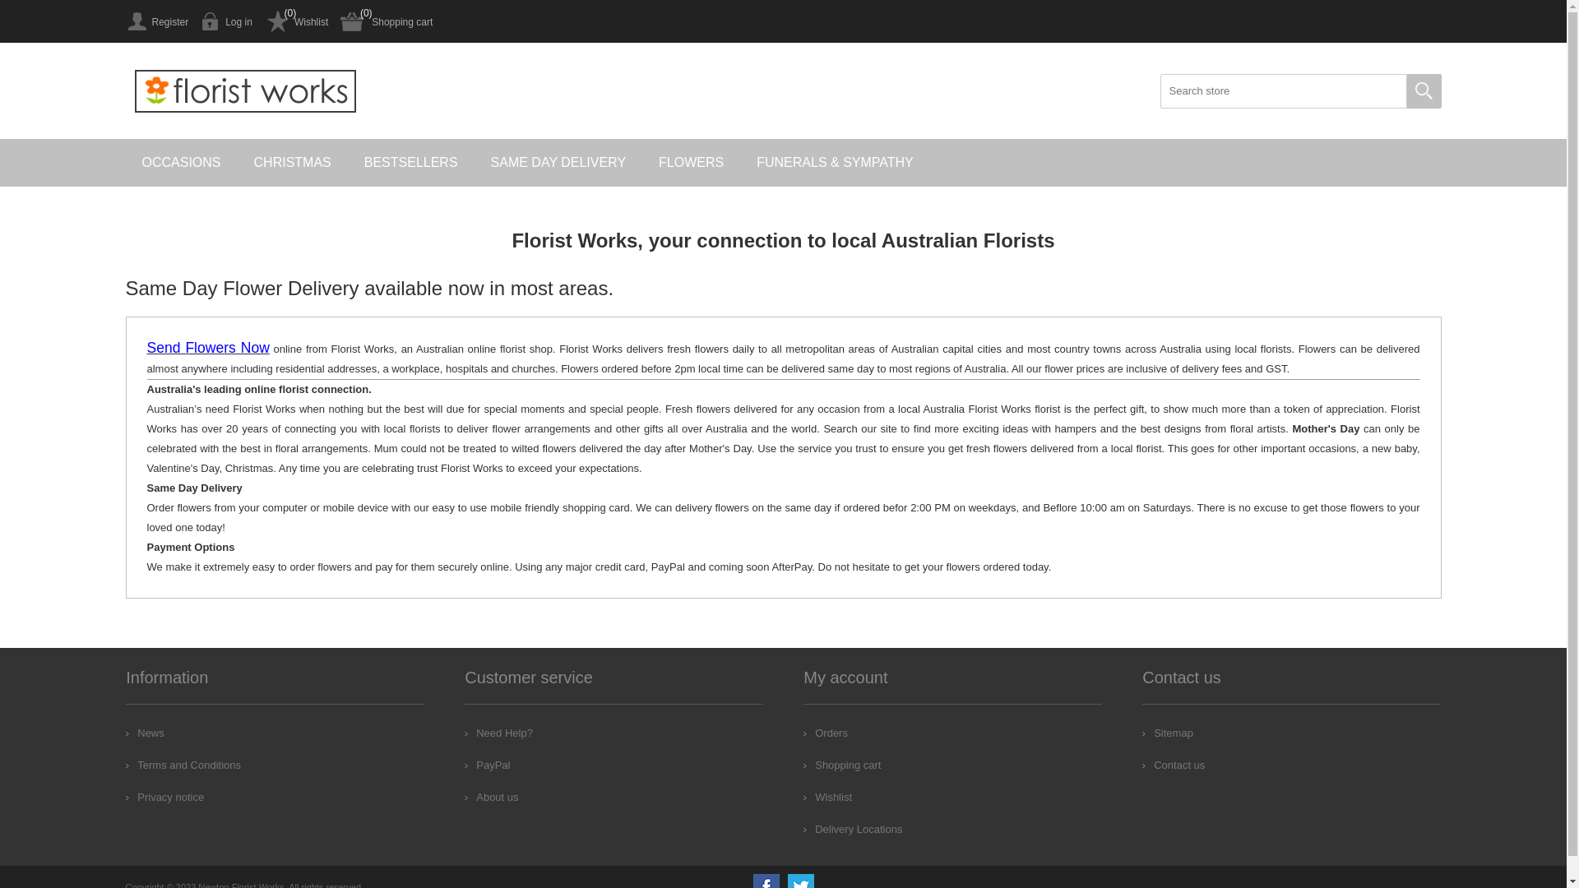 This screenshot has width=1579, height=888. Describe the element at coordinates (1168, 733) in the screenshot. I see `Sitemap` at that location.